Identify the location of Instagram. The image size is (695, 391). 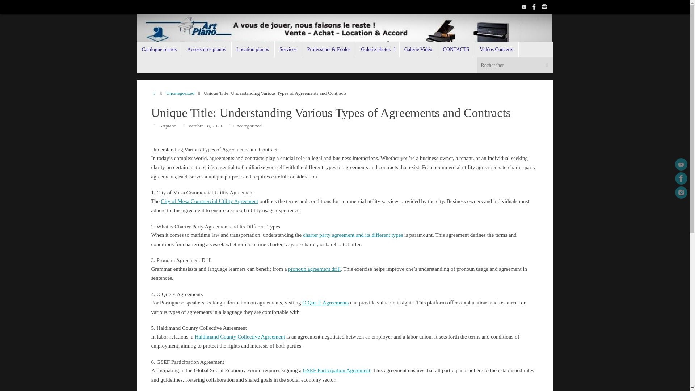
(544, 7).